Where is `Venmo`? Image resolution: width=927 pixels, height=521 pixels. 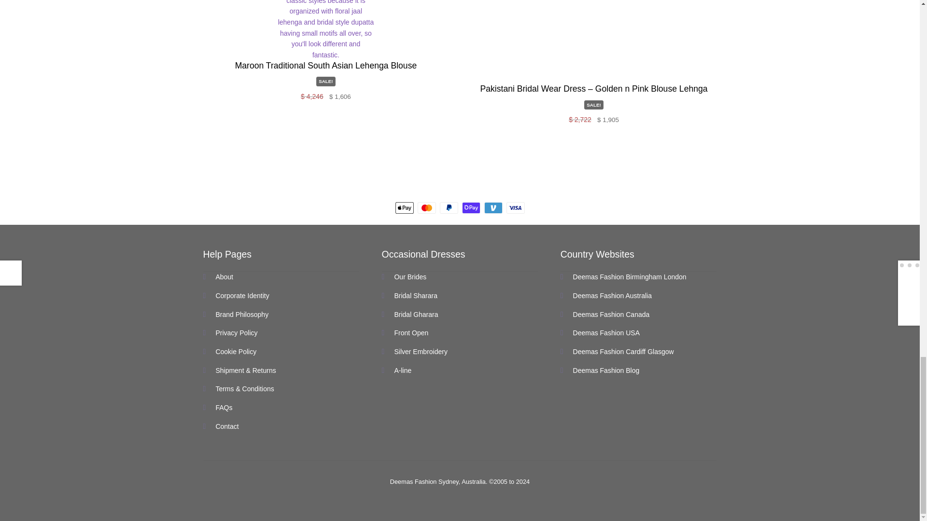 Venmo is located at coordinates (493, 207).